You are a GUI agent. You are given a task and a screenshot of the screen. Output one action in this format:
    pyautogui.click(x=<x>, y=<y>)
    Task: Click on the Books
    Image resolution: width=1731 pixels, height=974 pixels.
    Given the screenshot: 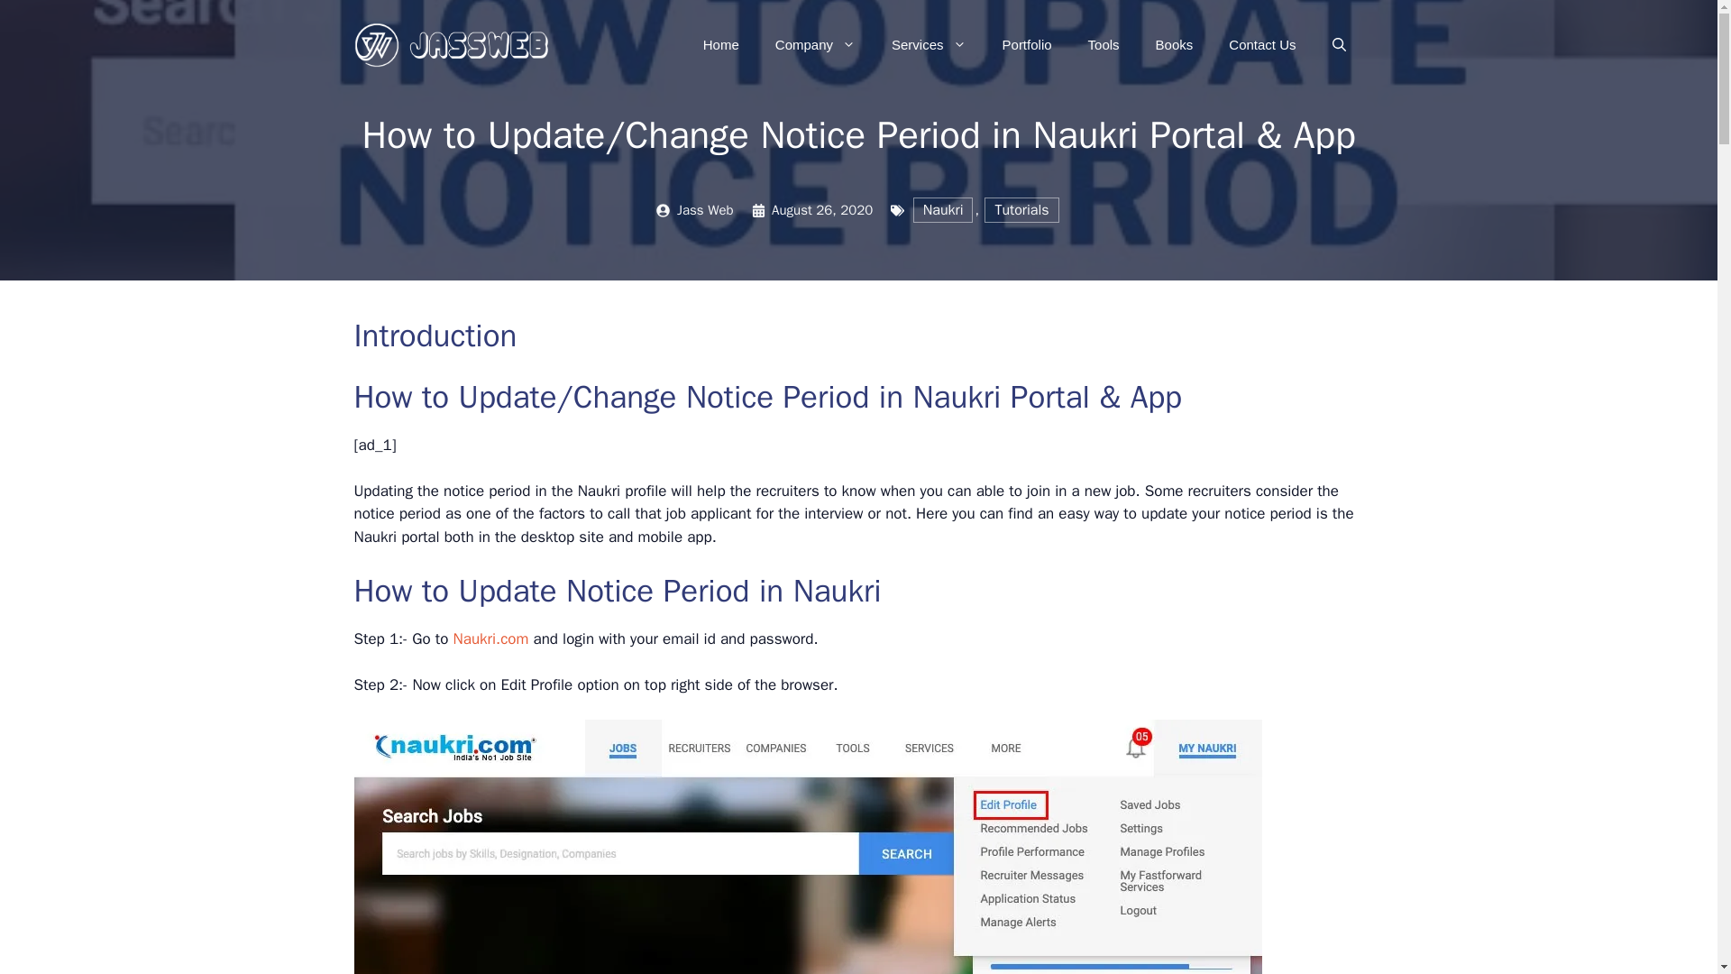 What is the action you would take?
    pyautogui.click(x=1174, y=45)
    